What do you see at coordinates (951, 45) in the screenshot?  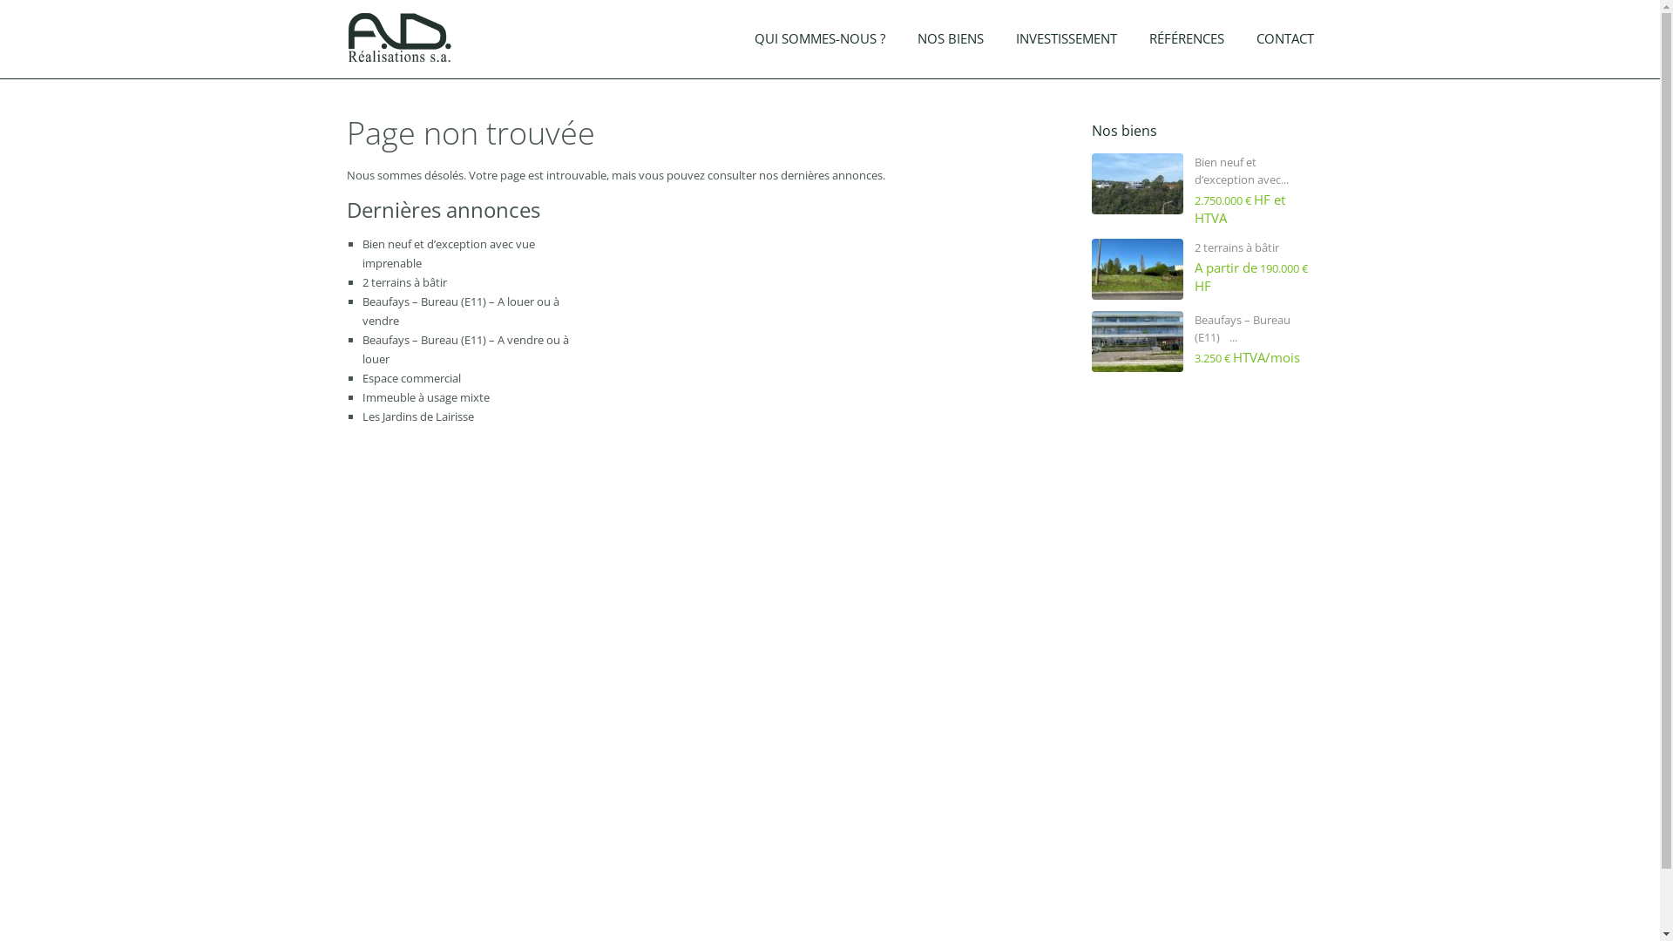 I see `NOS BIENS` at bounding box center [951, 45].